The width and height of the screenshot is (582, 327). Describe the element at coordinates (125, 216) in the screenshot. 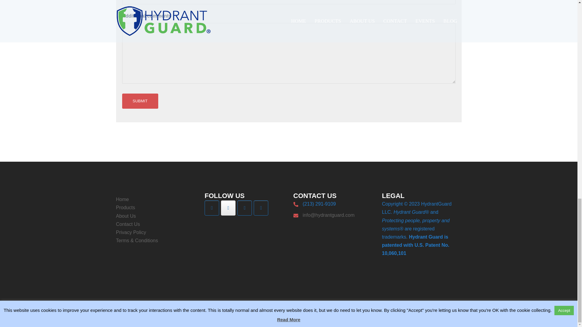

I see `About Us` at that location.